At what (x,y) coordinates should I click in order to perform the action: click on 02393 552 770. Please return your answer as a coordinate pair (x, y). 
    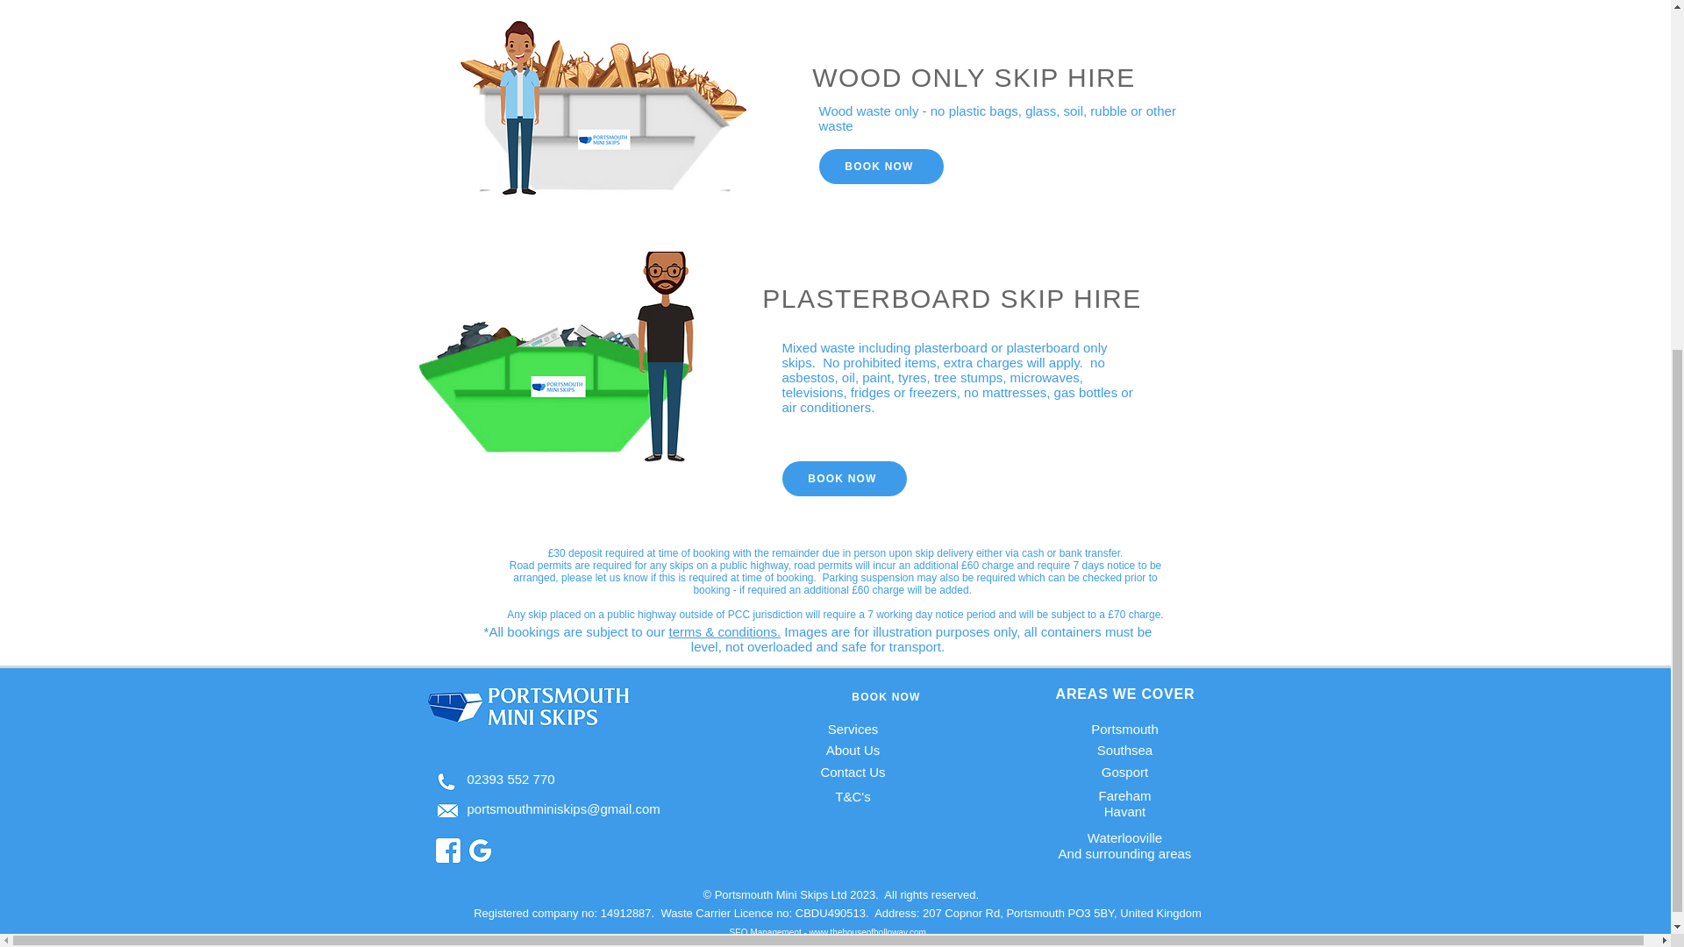
    Looking at the image, I should click on (510, 779).